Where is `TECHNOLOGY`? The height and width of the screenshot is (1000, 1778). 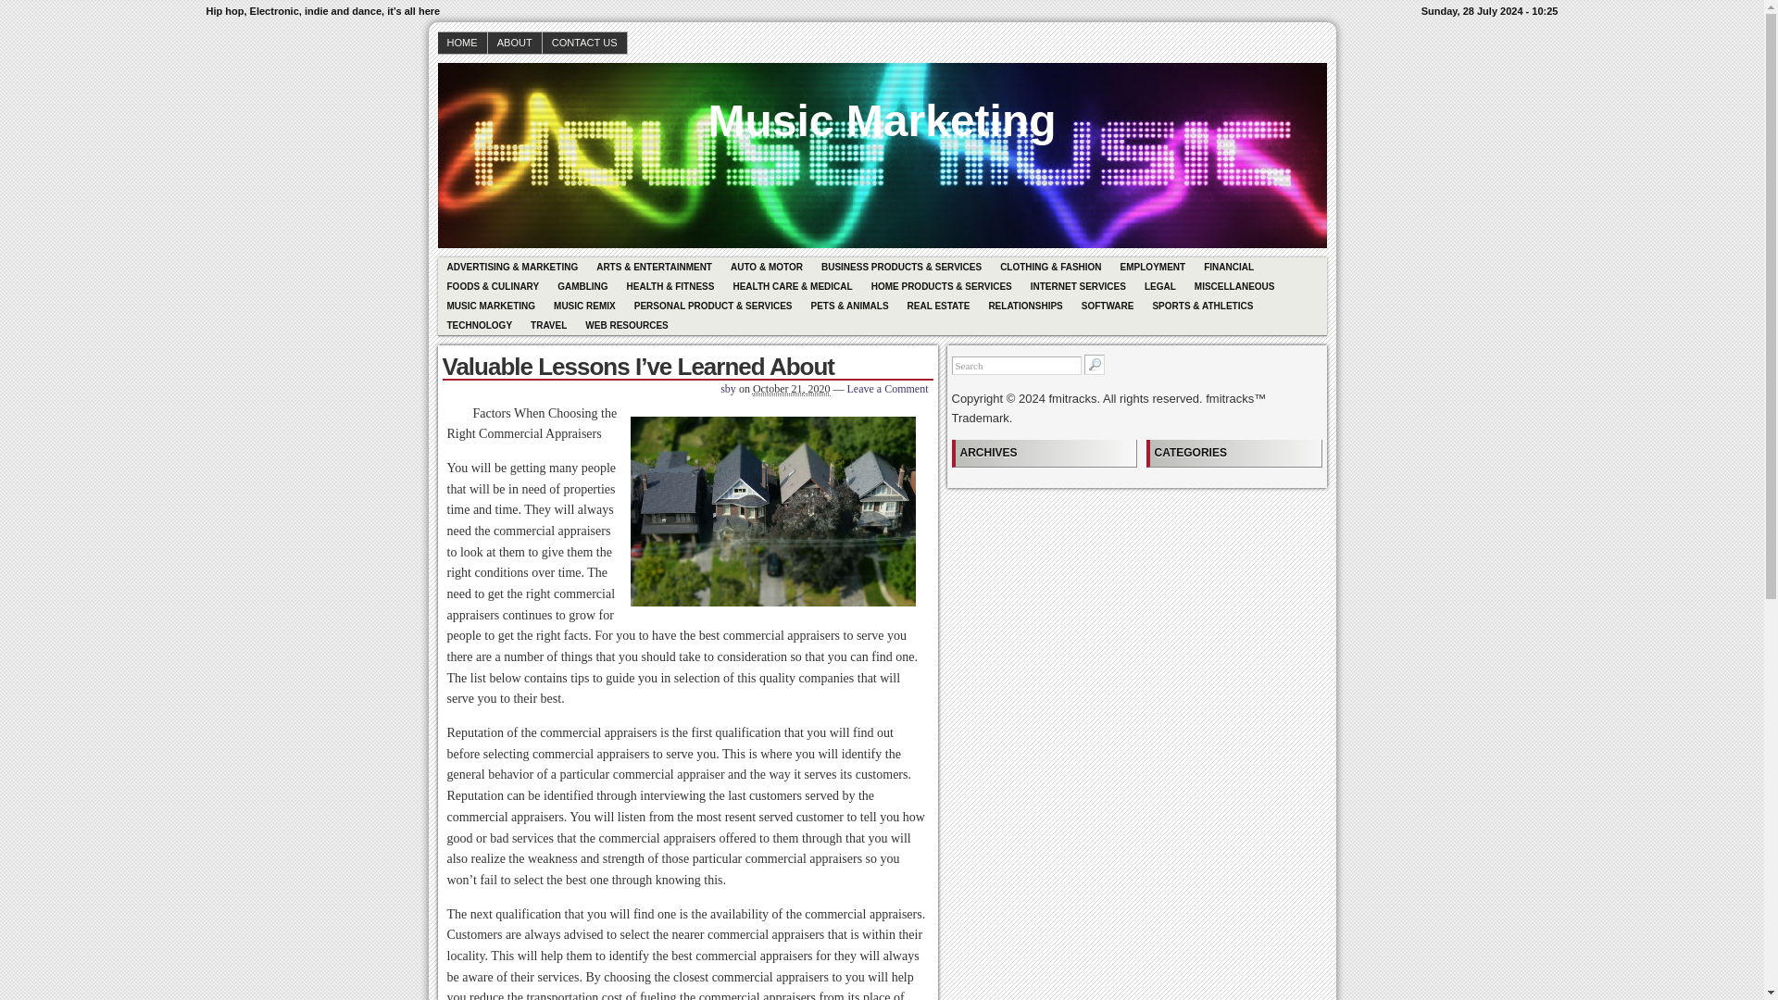
TECHNOLOGY is located at coordinates (479, 325).